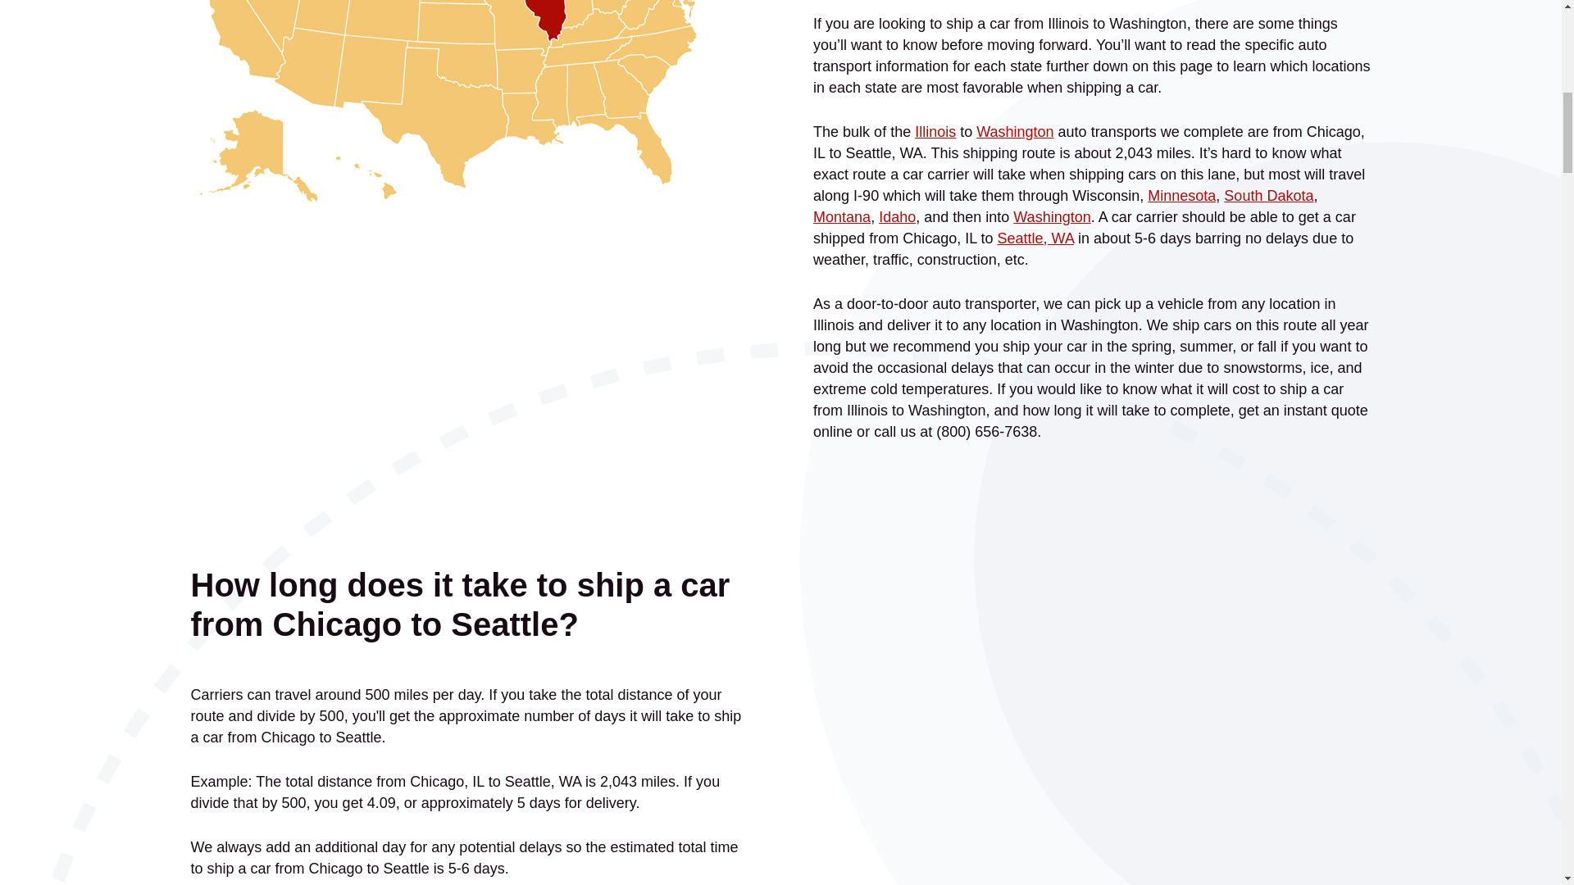 Image resolution: width=1574 pixels, height=885 pixels. I want to click on Illinois, so click(935, 131).